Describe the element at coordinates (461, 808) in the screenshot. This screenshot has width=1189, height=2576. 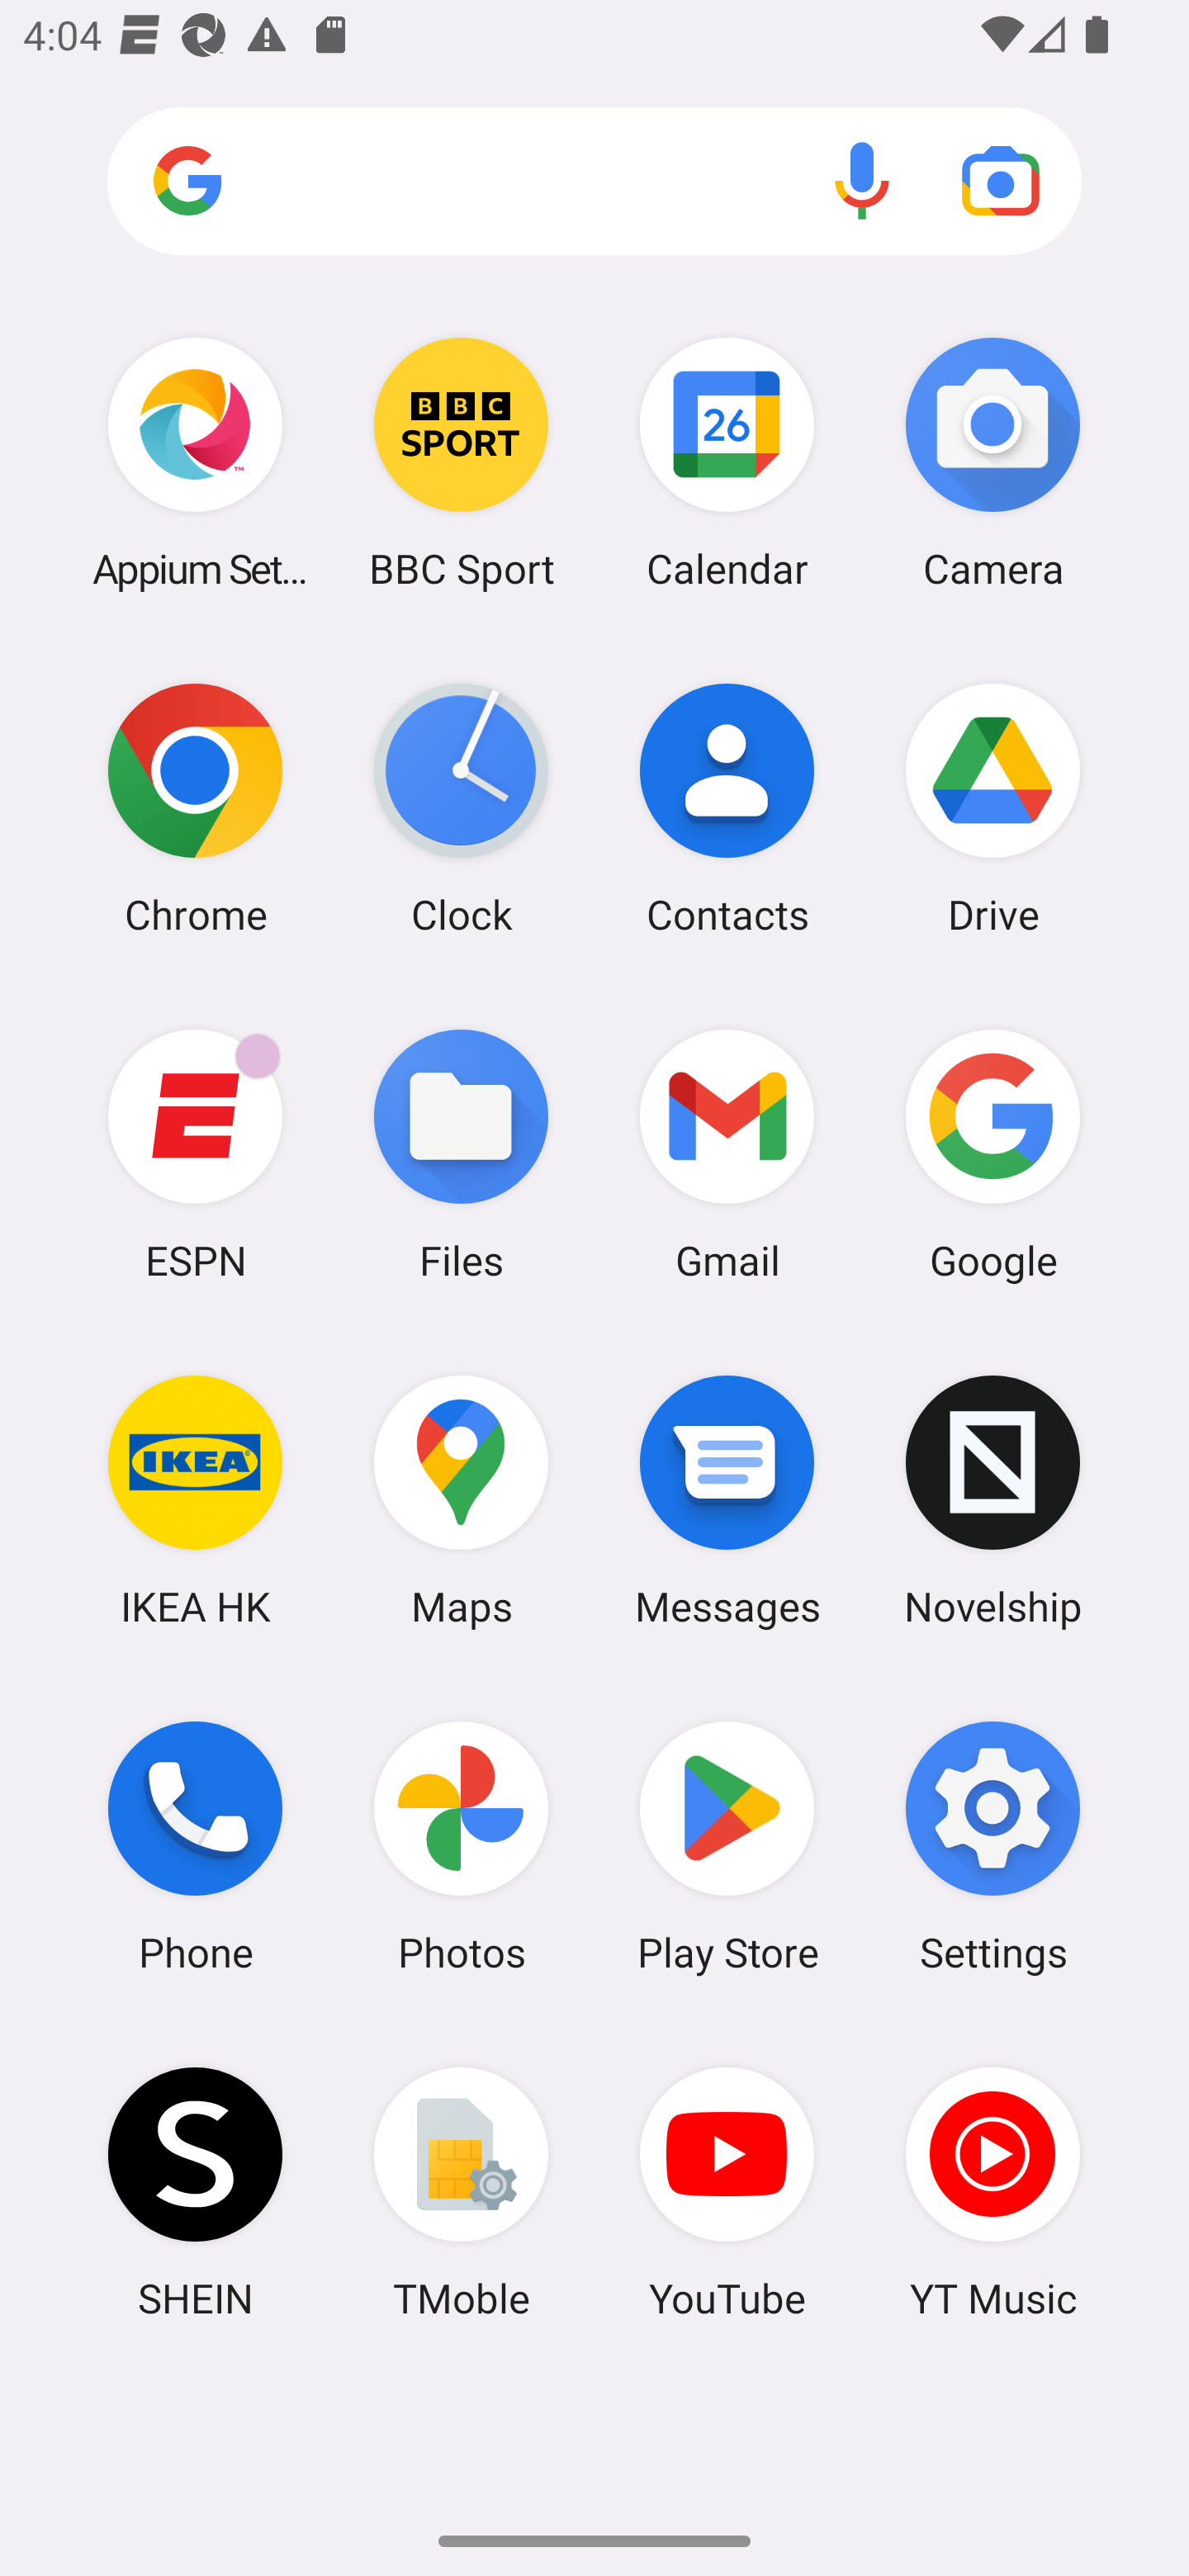
I see `Clock` at that location.